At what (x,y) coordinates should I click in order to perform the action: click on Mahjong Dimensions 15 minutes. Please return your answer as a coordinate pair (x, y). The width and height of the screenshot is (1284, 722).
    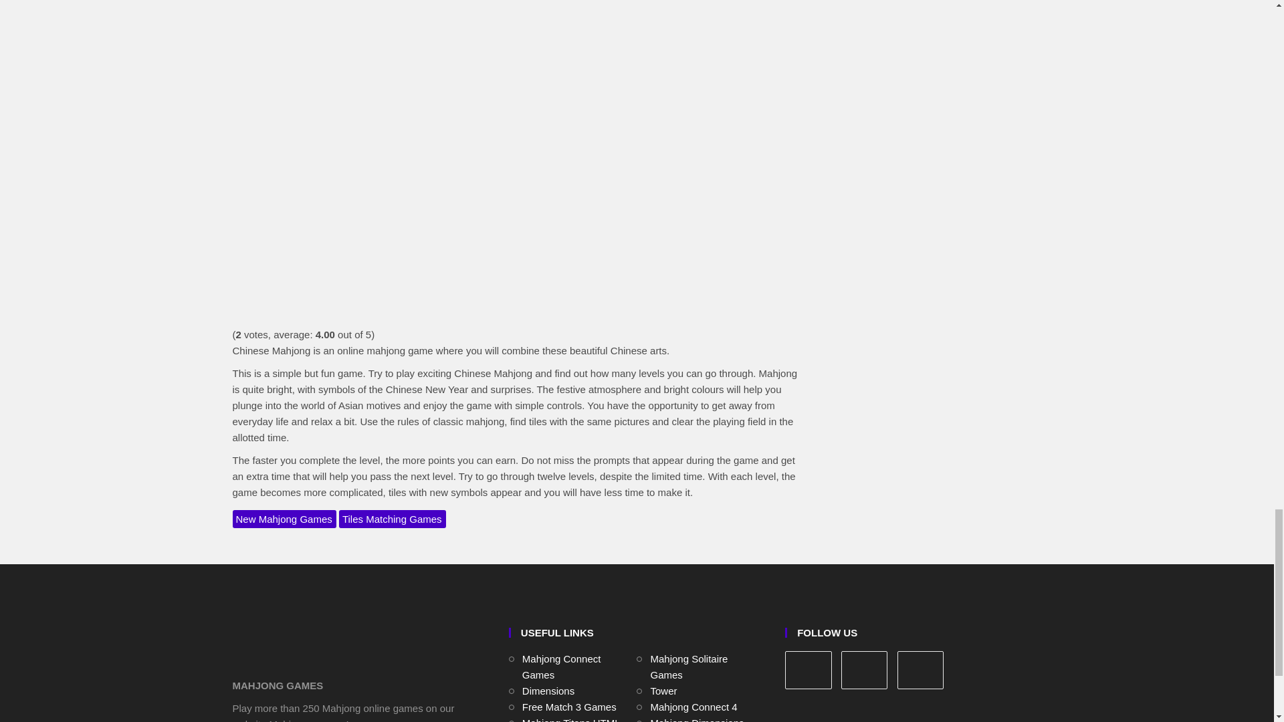
    Looking at the image, I should click on (696, 719).